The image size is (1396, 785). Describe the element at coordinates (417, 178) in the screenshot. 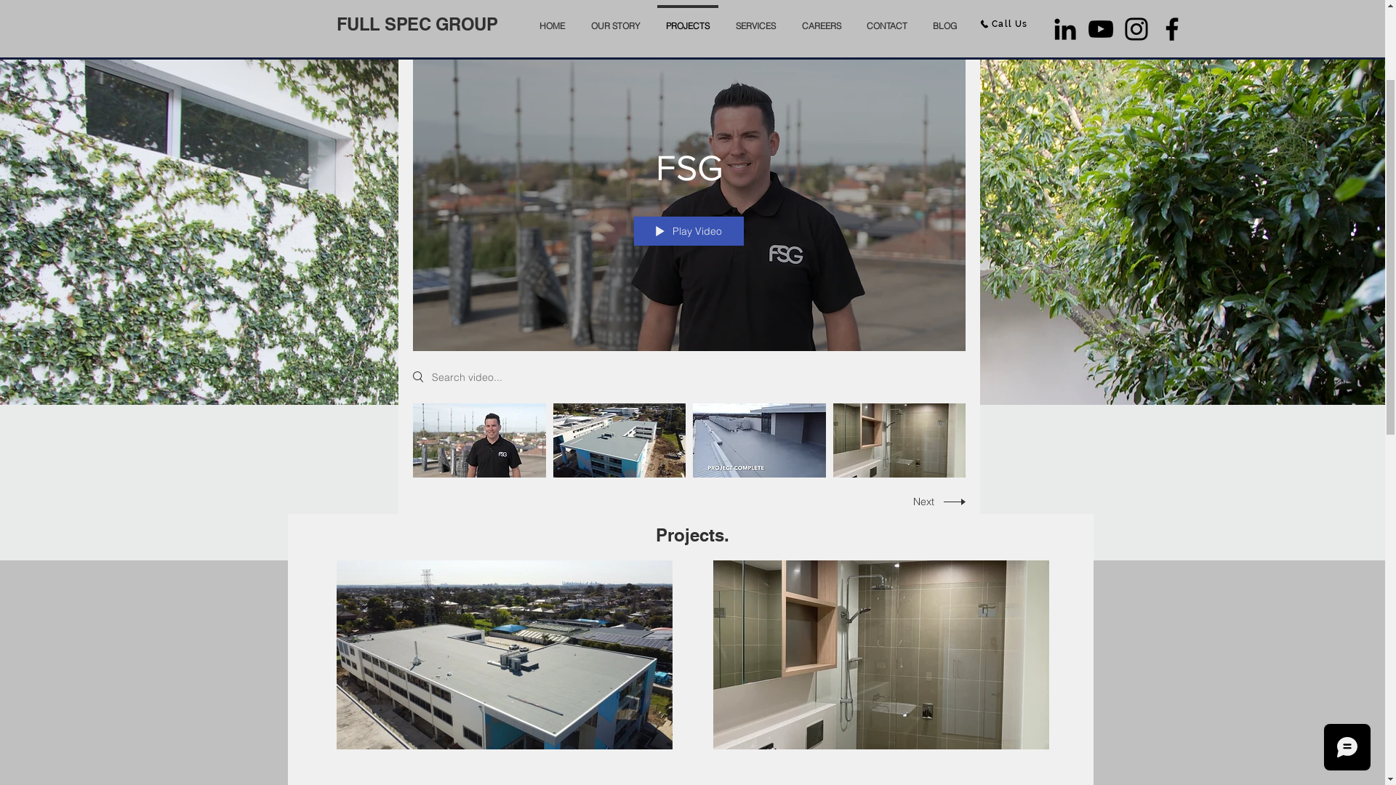

I see `FULL SPEC GROUP` at that location.